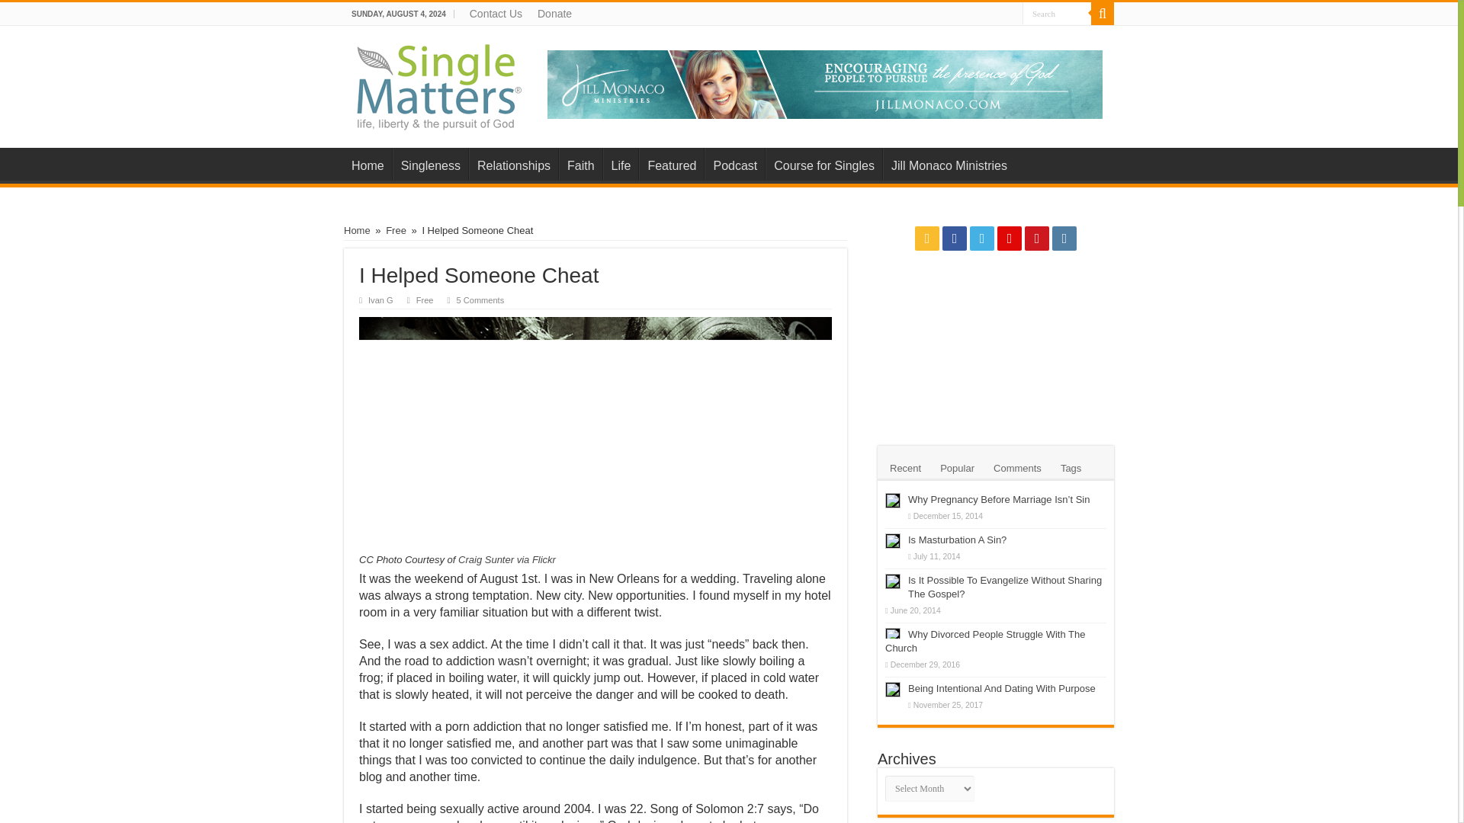 This screenshot has width=1464, height=823. Describe the element at coordinates (825, 82) in the screenshot. I see `Jill Monaco Ministries` at that location.